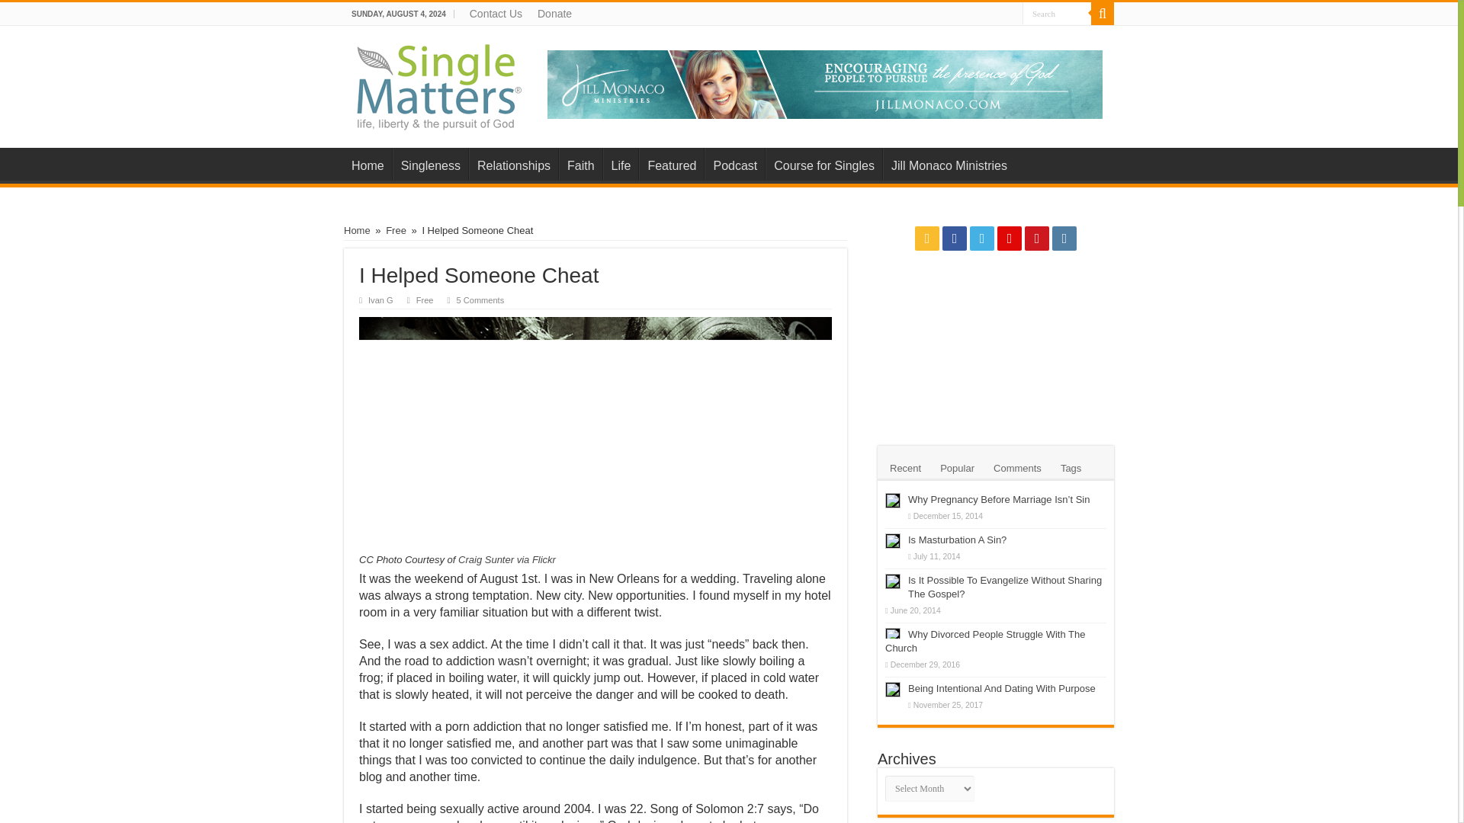 This screenshot has width=1464, height=823. Describe the element at coordinates (825, 82) in the screenshot. I see `Jill Monaco Ministries` at that location.